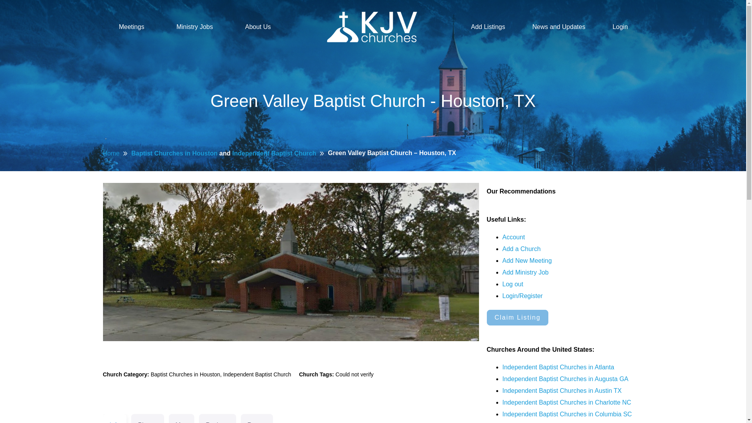 This screenshot has height=423, width=752. Describe the element at coordinates (620, 27) in the screenshot. I see `Login` at that location.